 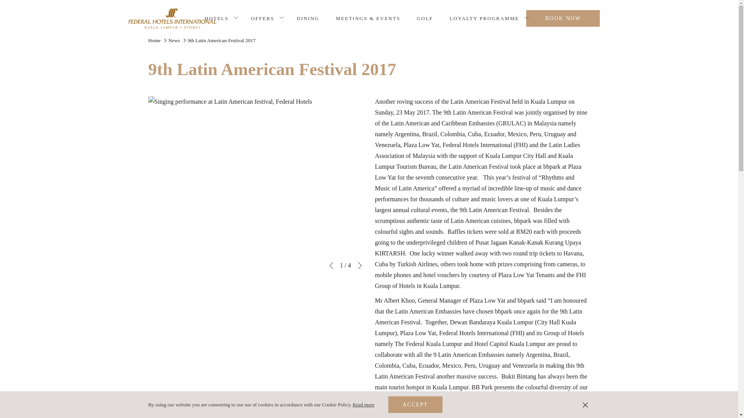 What do you see at coordinates (172, 17) in the screenshot?
I see `Back to the homepage` at bounding box center [172, 17].